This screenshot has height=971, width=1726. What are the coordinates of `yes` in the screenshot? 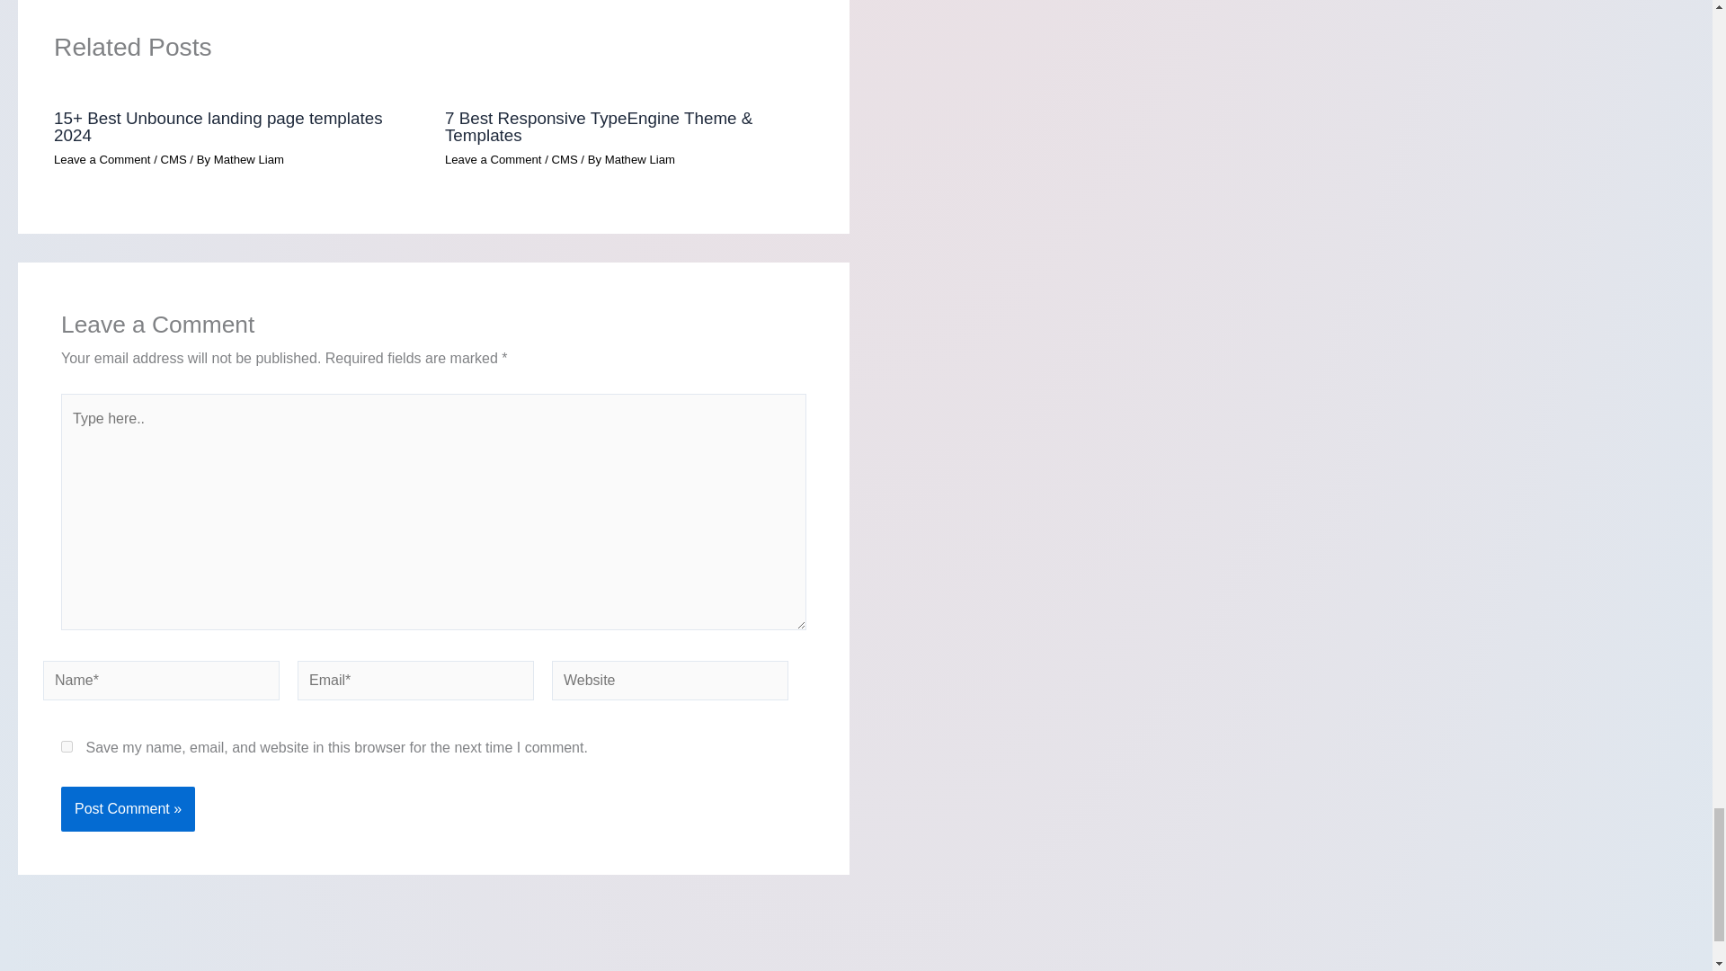 It's located at (67, 746).